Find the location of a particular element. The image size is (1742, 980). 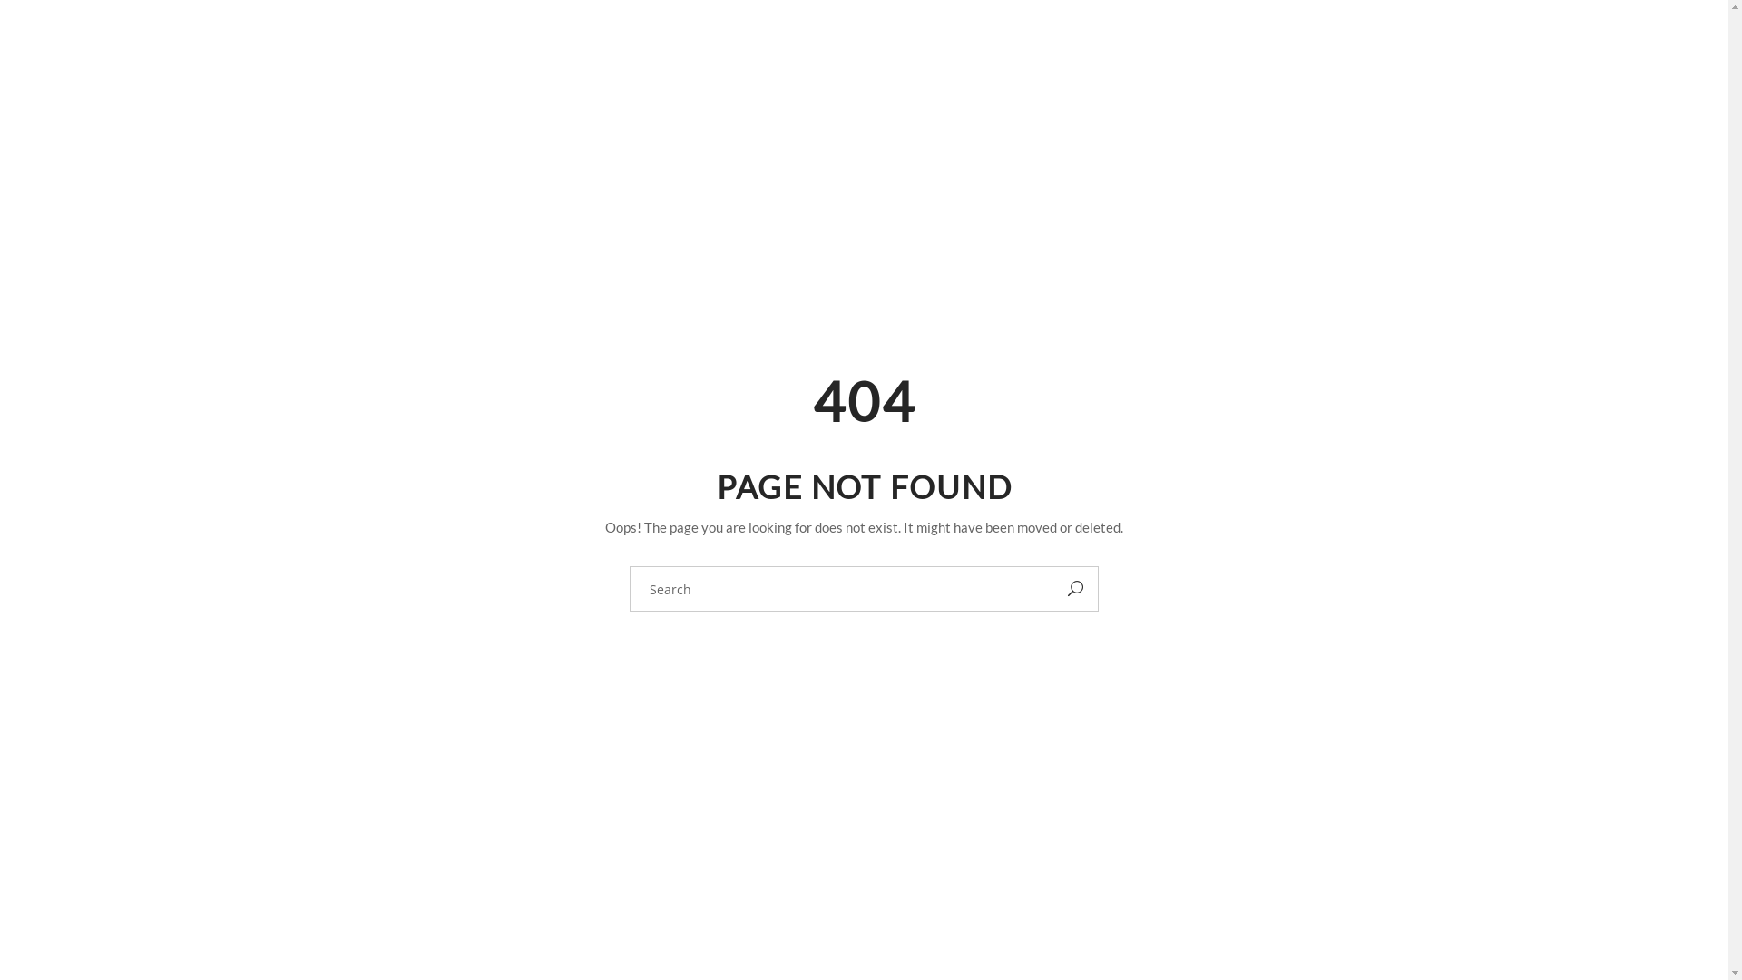

GRINDERS is located at coordinates (971, 45).